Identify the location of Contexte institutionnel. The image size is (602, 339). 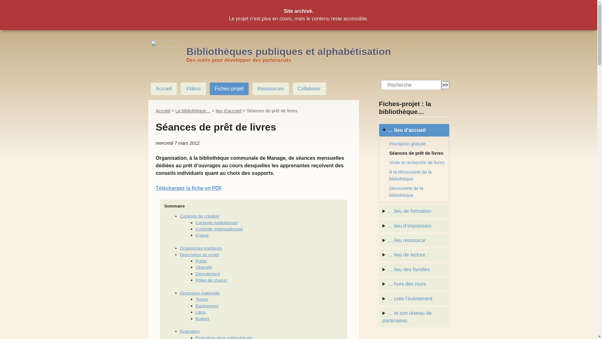
(217, 223).